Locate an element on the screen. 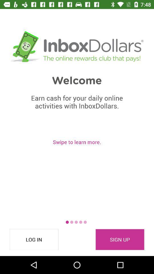 Image resolution: width=154 pixels, height=274 pixels. press item to the right of the log in icon is located at coordinates (120, 239).